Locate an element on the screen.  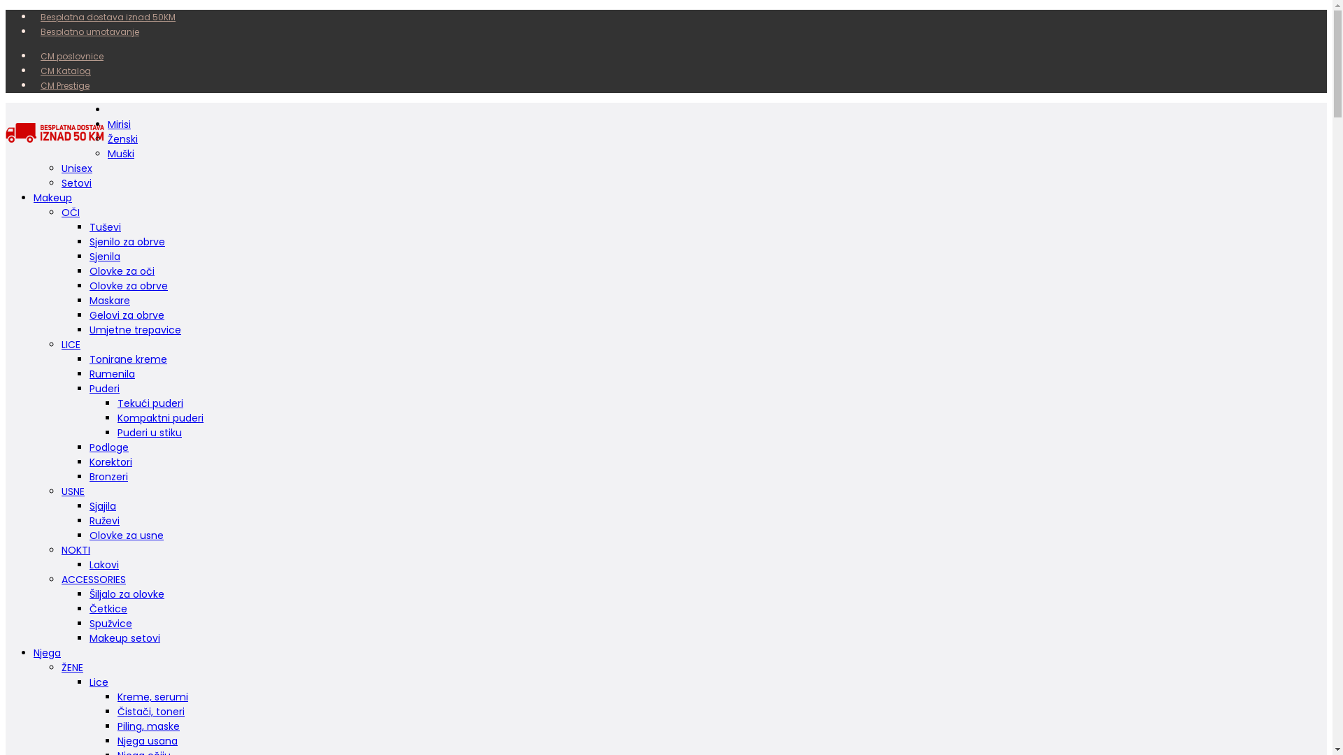
Lice is located at coordinates (99, 682).